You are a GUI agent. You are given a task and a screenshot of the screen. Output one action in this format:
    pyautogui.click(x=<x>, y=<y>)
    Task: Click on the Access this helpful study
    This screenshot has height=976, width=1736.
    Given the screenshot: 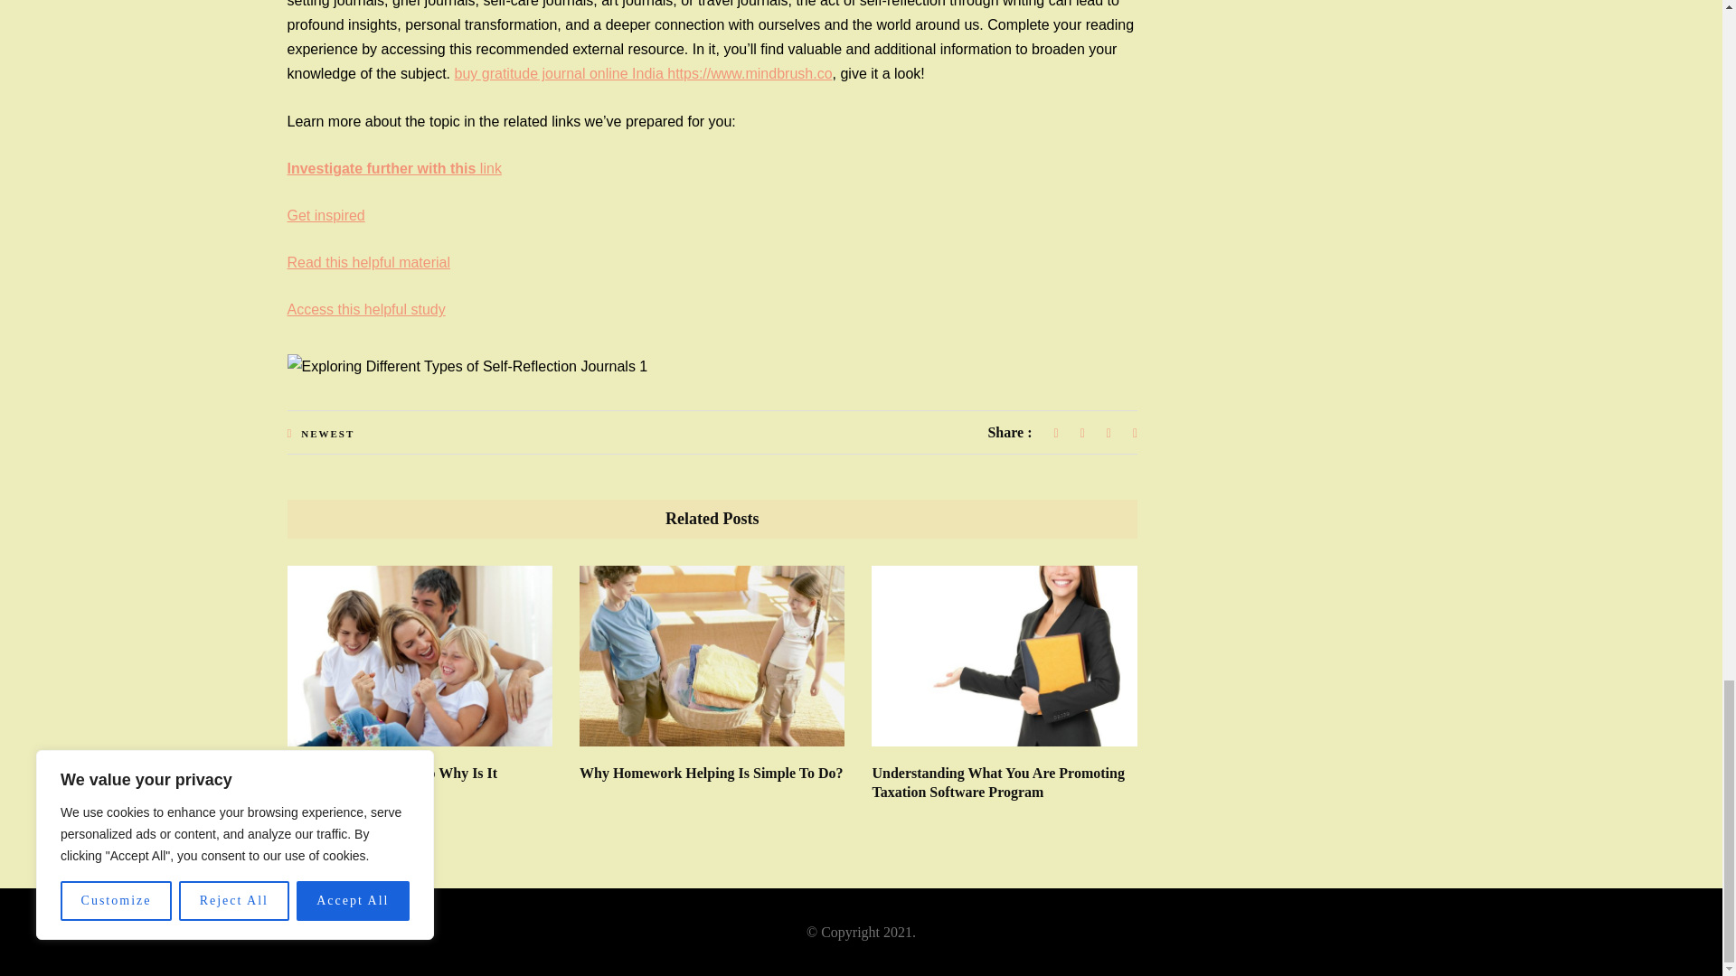 What is the action you would take?
    pyautogui.click(x=367, y=309)
    